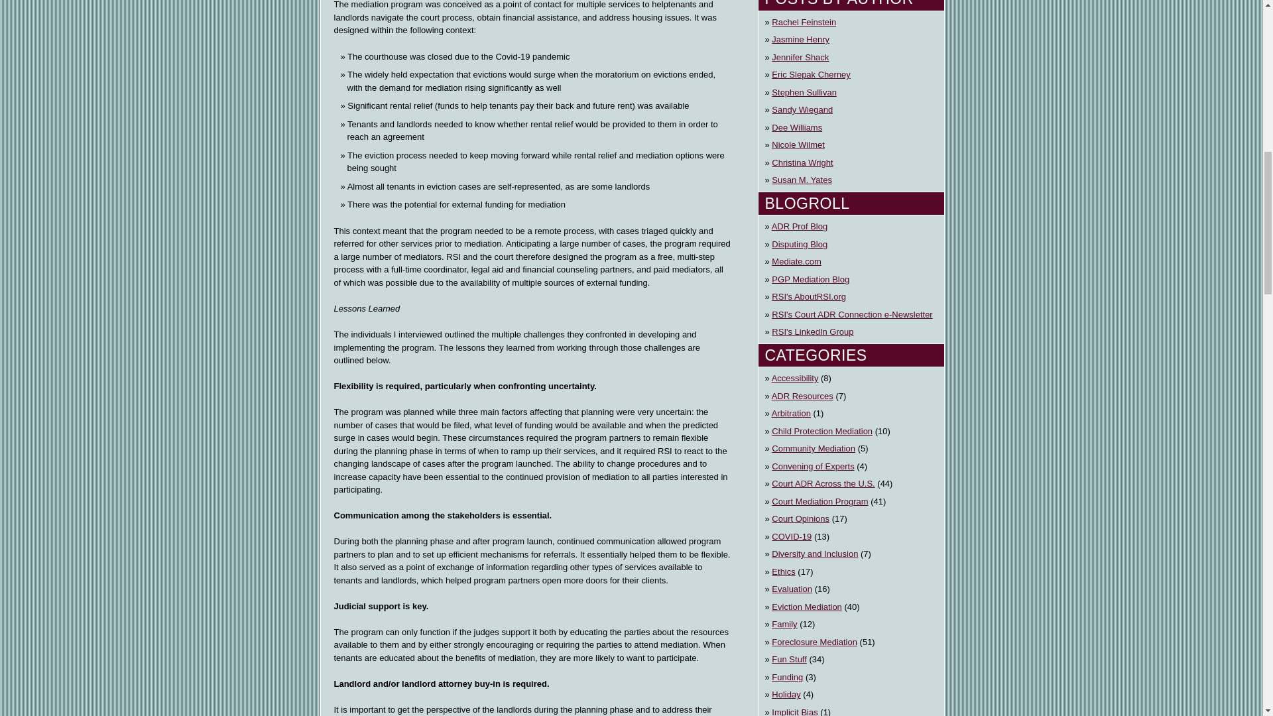 This screenshot has width=1273, height=716. Describe the element at coordinates (800, 40) in the screenshot. I see `Posts by Jasmine Henry` at that location.